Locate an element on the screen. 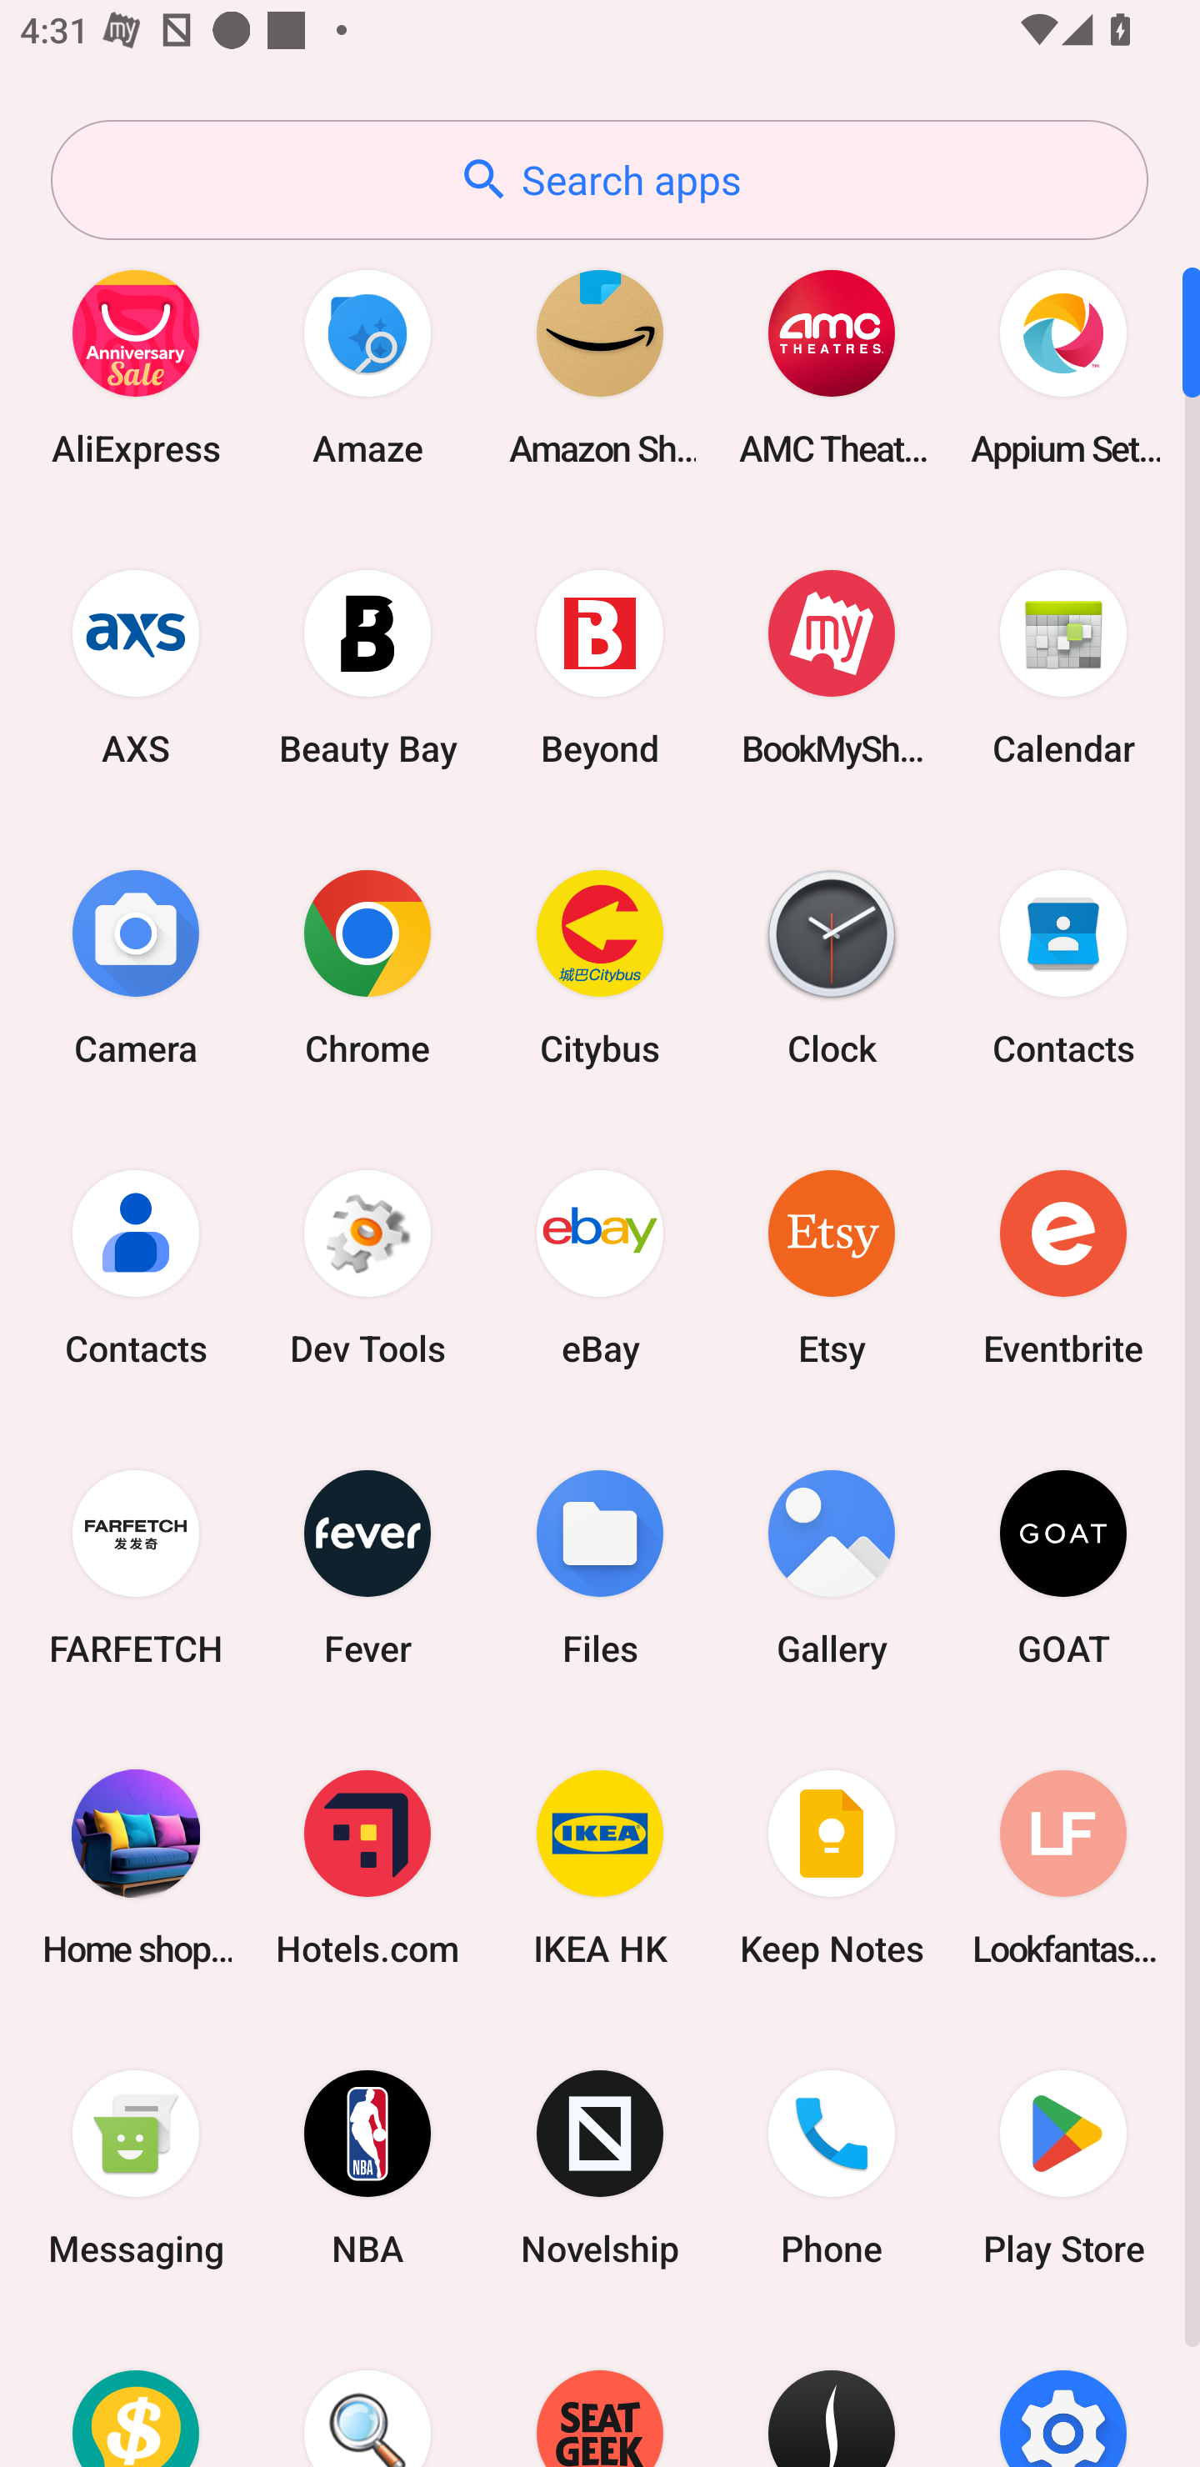 The width and height of the screenshot is (1200, 2467). eBay is located at coordinates (600, 1267).